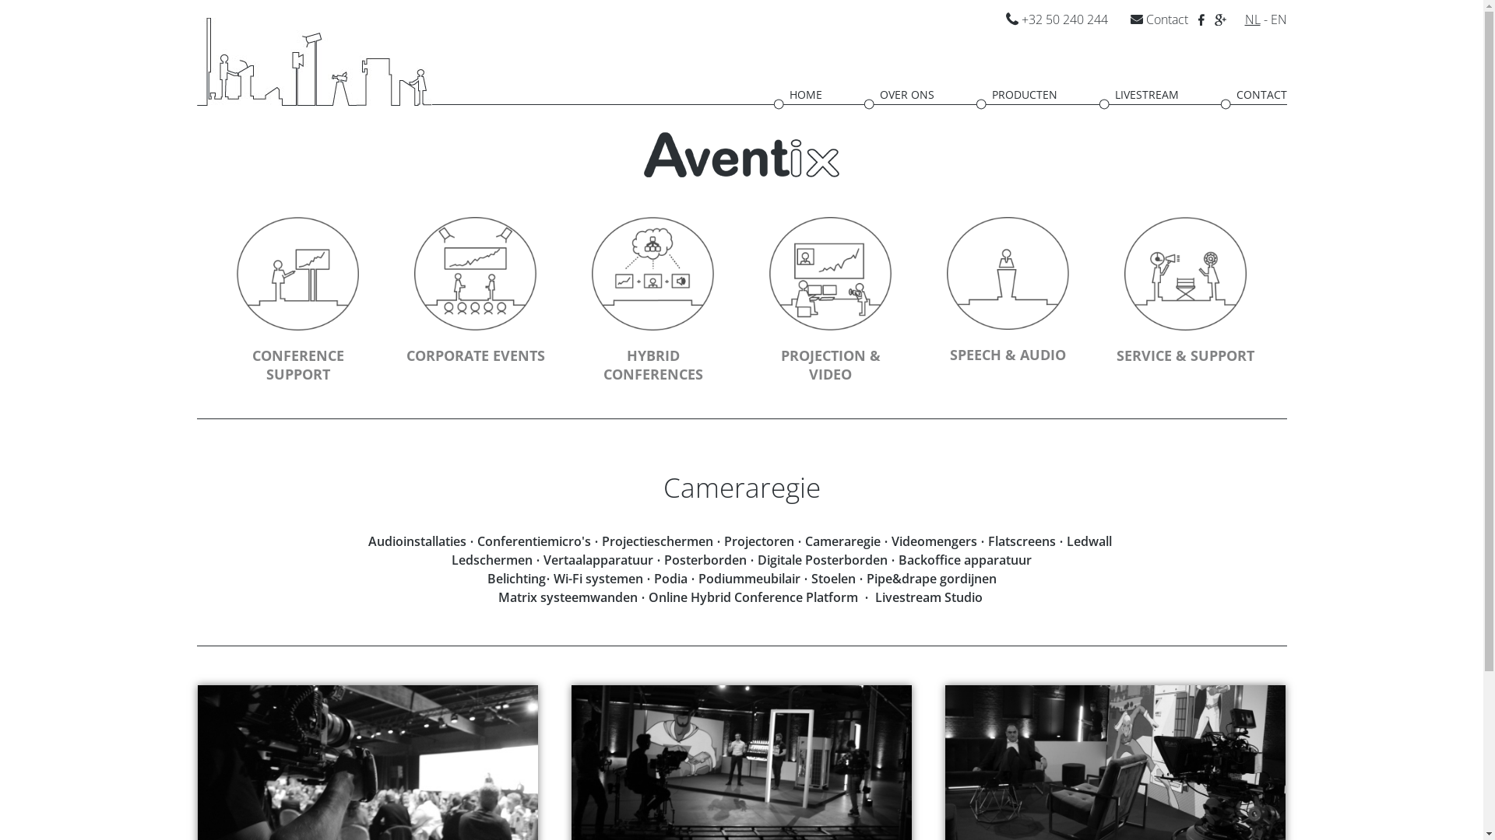 Image resolution: width=1495 pixels, height=840 pixels. Describe the element at coordinates (671, 579) in the screenshot. I see `Podia` at that location.